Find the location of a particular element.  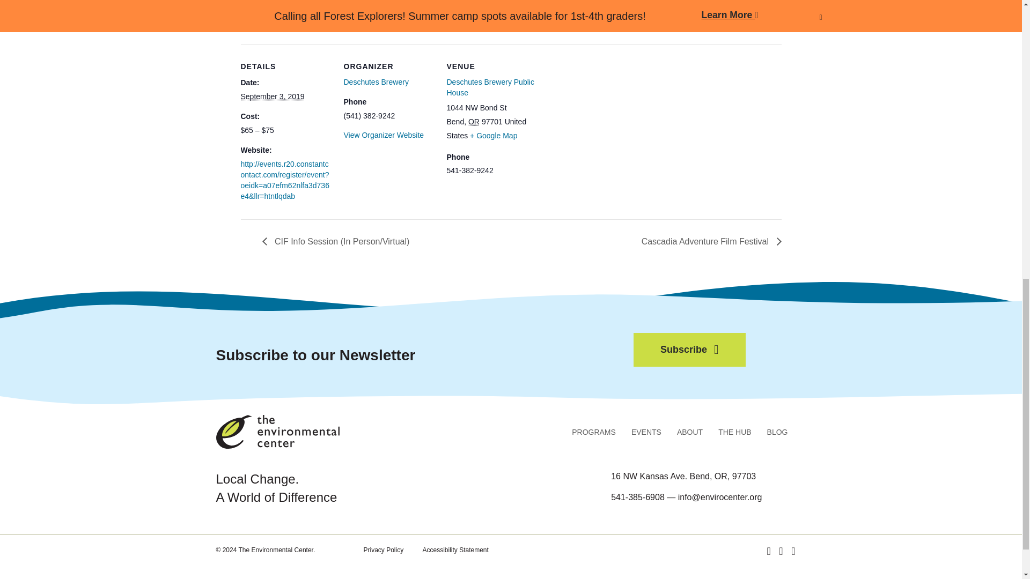

Click to view a Google Map is located at coordinates (493, 136).